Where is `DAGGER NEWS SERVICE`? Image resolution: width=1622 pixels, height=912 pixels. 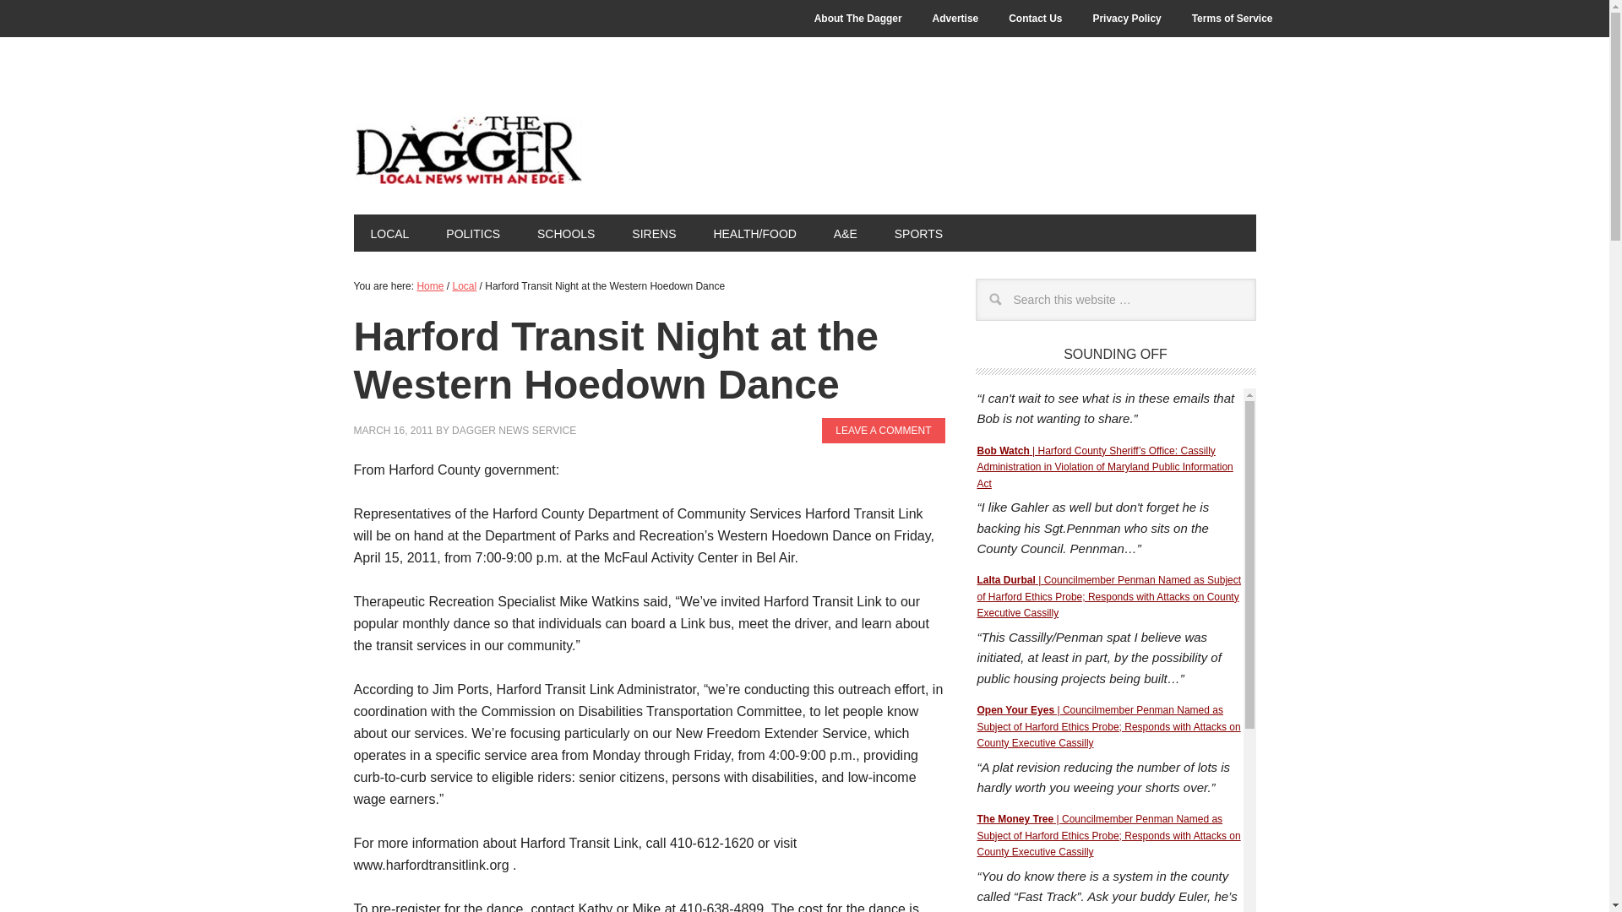
DAGGER NEWS SERVICE is located at coordinates (514, 431).